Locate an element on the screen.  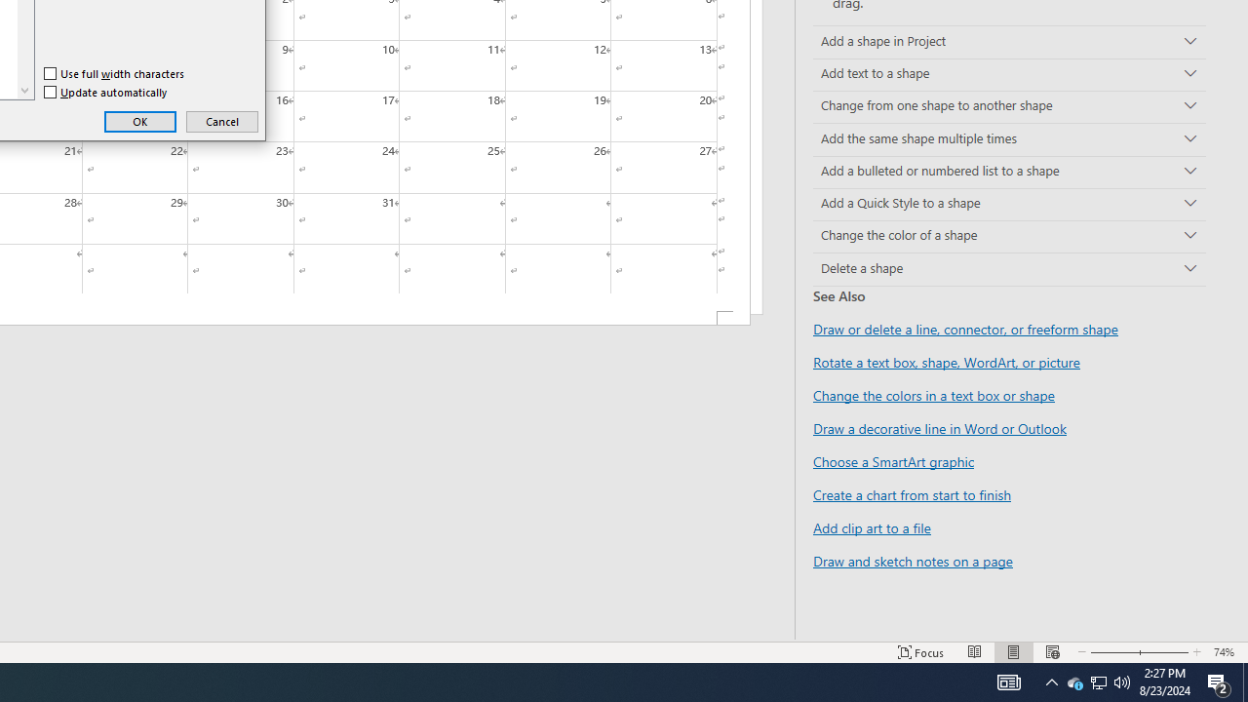
Cancel is located at coordinates (222, 121).